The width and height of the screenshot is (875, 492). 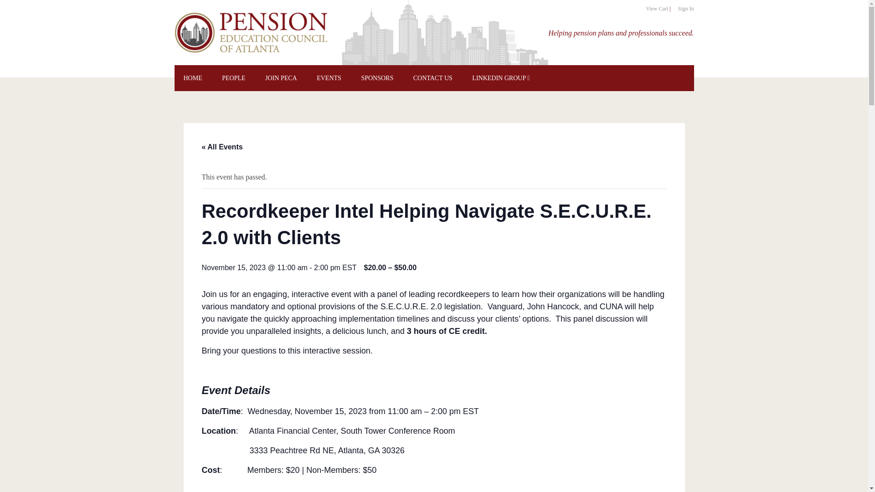 I want to click on SPONSORS, so click(x=377, y=77).